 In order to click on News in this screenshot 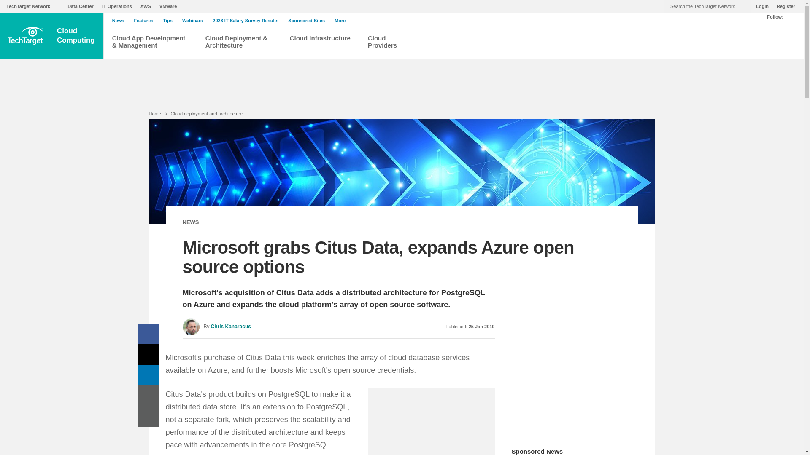, I will do `click(170, 6)`.